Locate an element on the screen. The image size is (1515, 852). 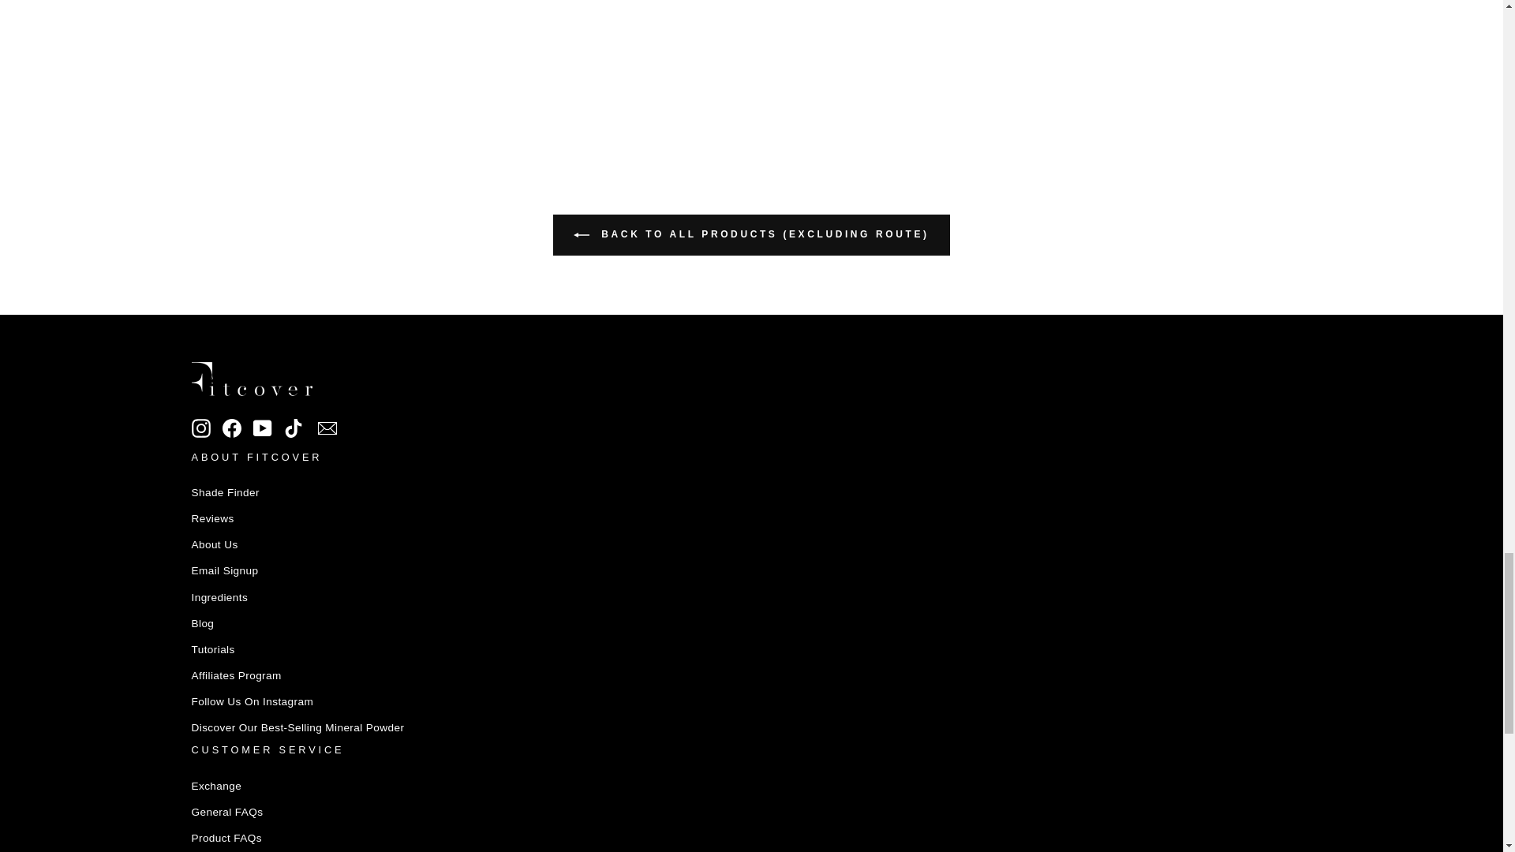
Fitcover on YouTube is located at coordinates (262, 428).